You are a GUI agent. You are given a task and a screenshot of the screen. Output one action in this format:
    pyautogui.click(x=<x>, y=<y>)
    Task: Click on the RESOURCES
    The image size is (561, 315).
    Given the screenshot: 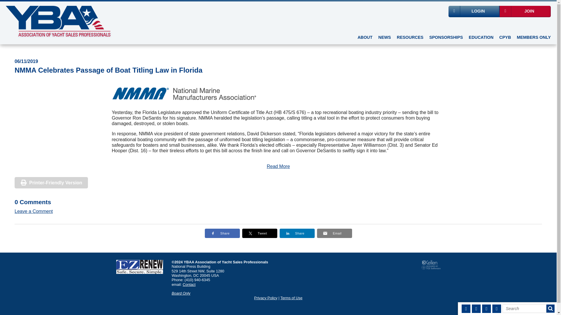 What is the action you would take?
    pyautogui.click(x=410, y=38)
    